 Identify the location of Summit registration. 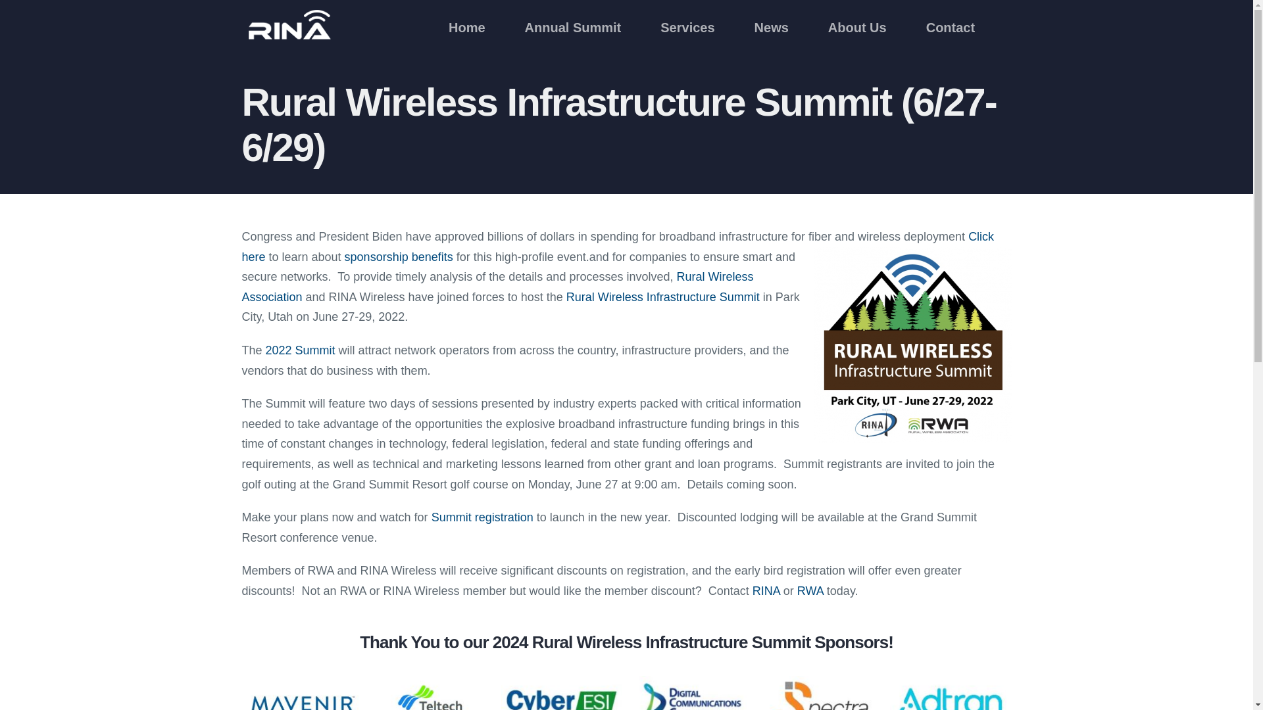
(482, 517).